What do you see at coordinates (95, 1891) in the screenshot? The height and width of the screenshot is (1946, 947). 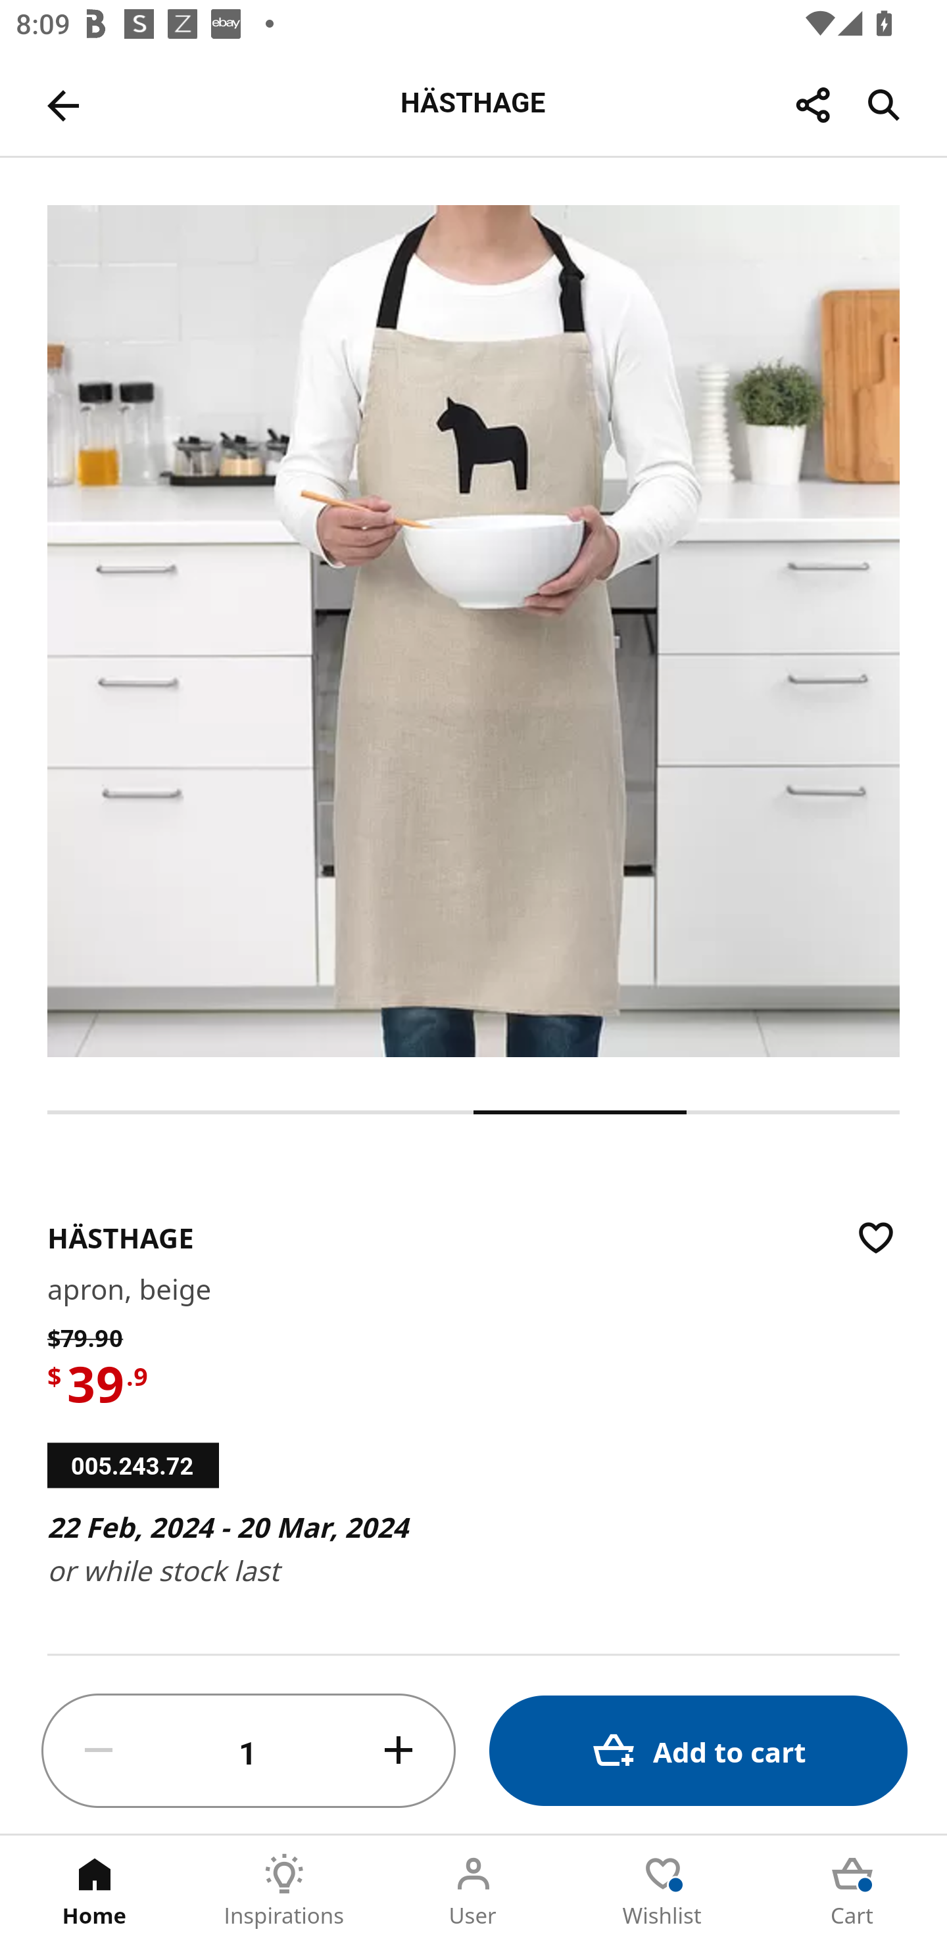 I see `Home
Tab 1 of 5` at bounding box center [95, 1891].